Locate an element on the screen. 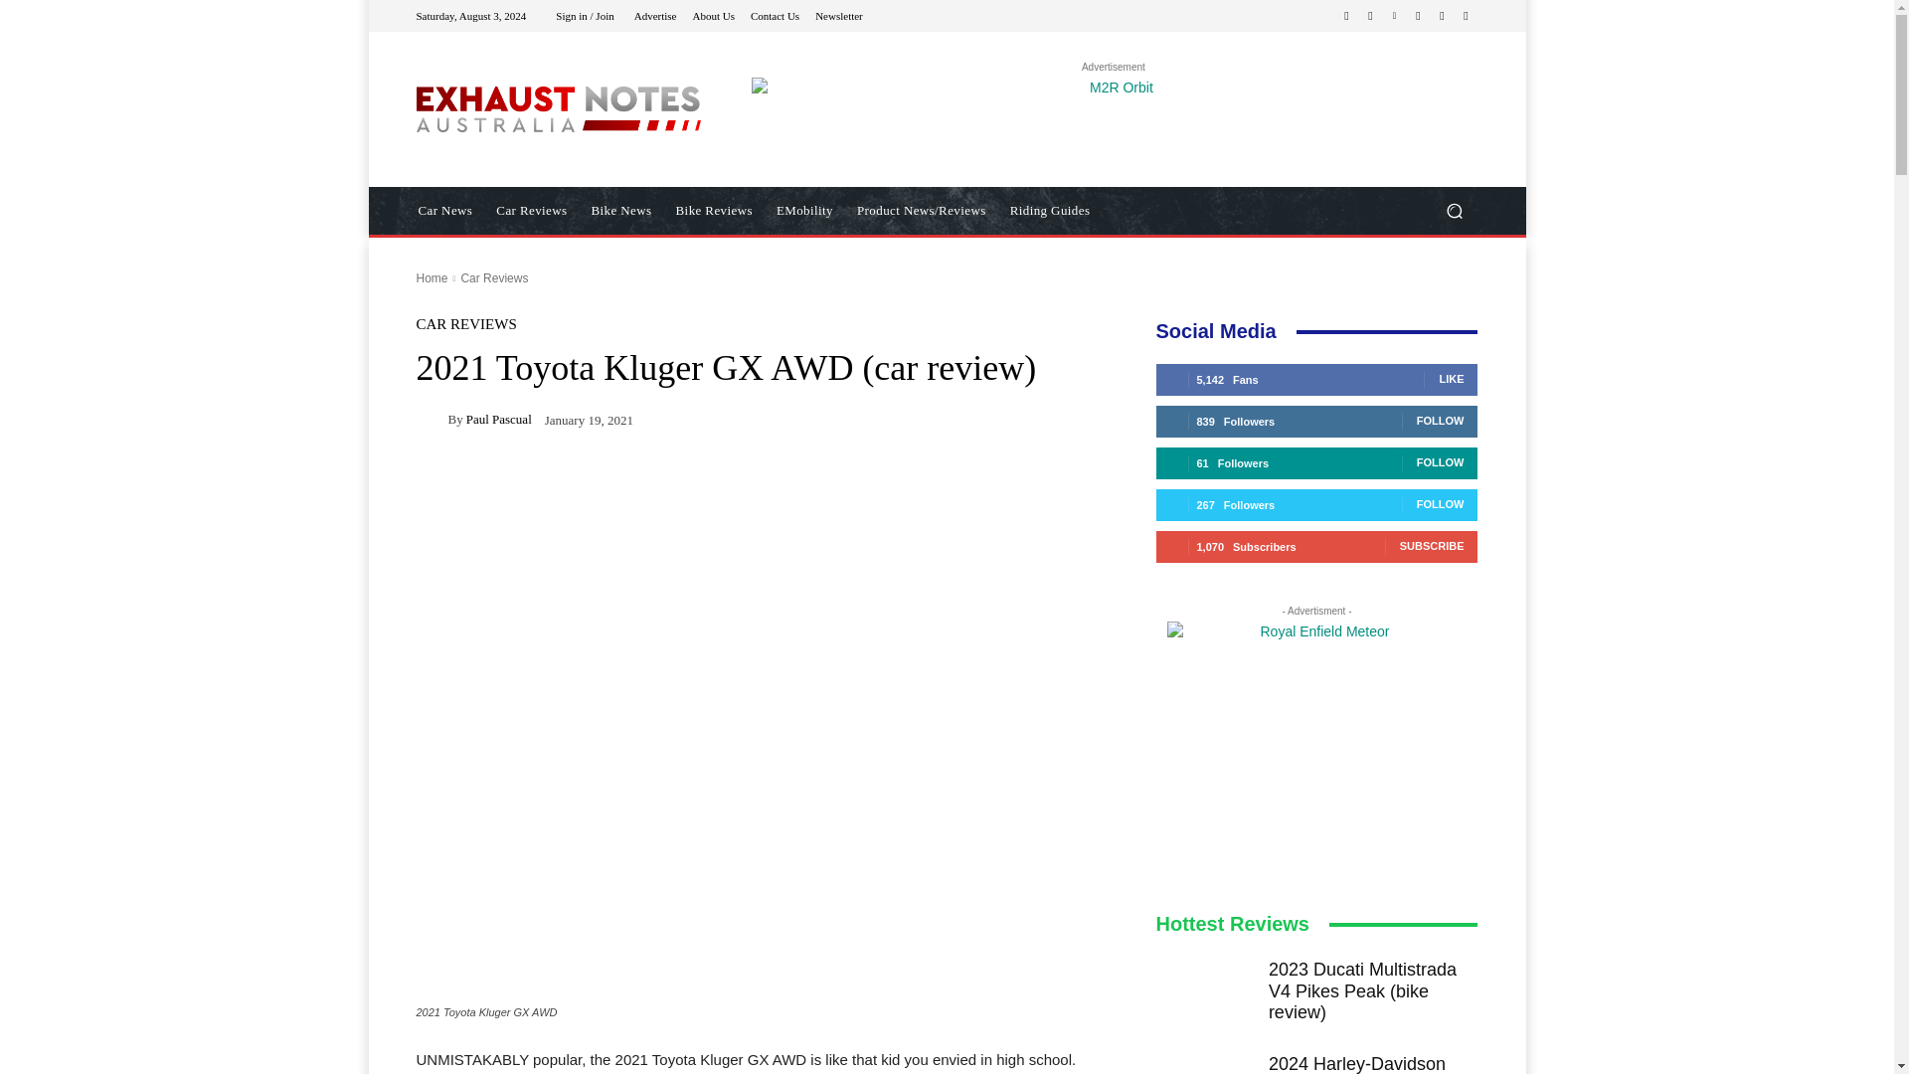 This screenshot has width=1909, height=1074. Car Reviews is located at coordinates (531, 211).